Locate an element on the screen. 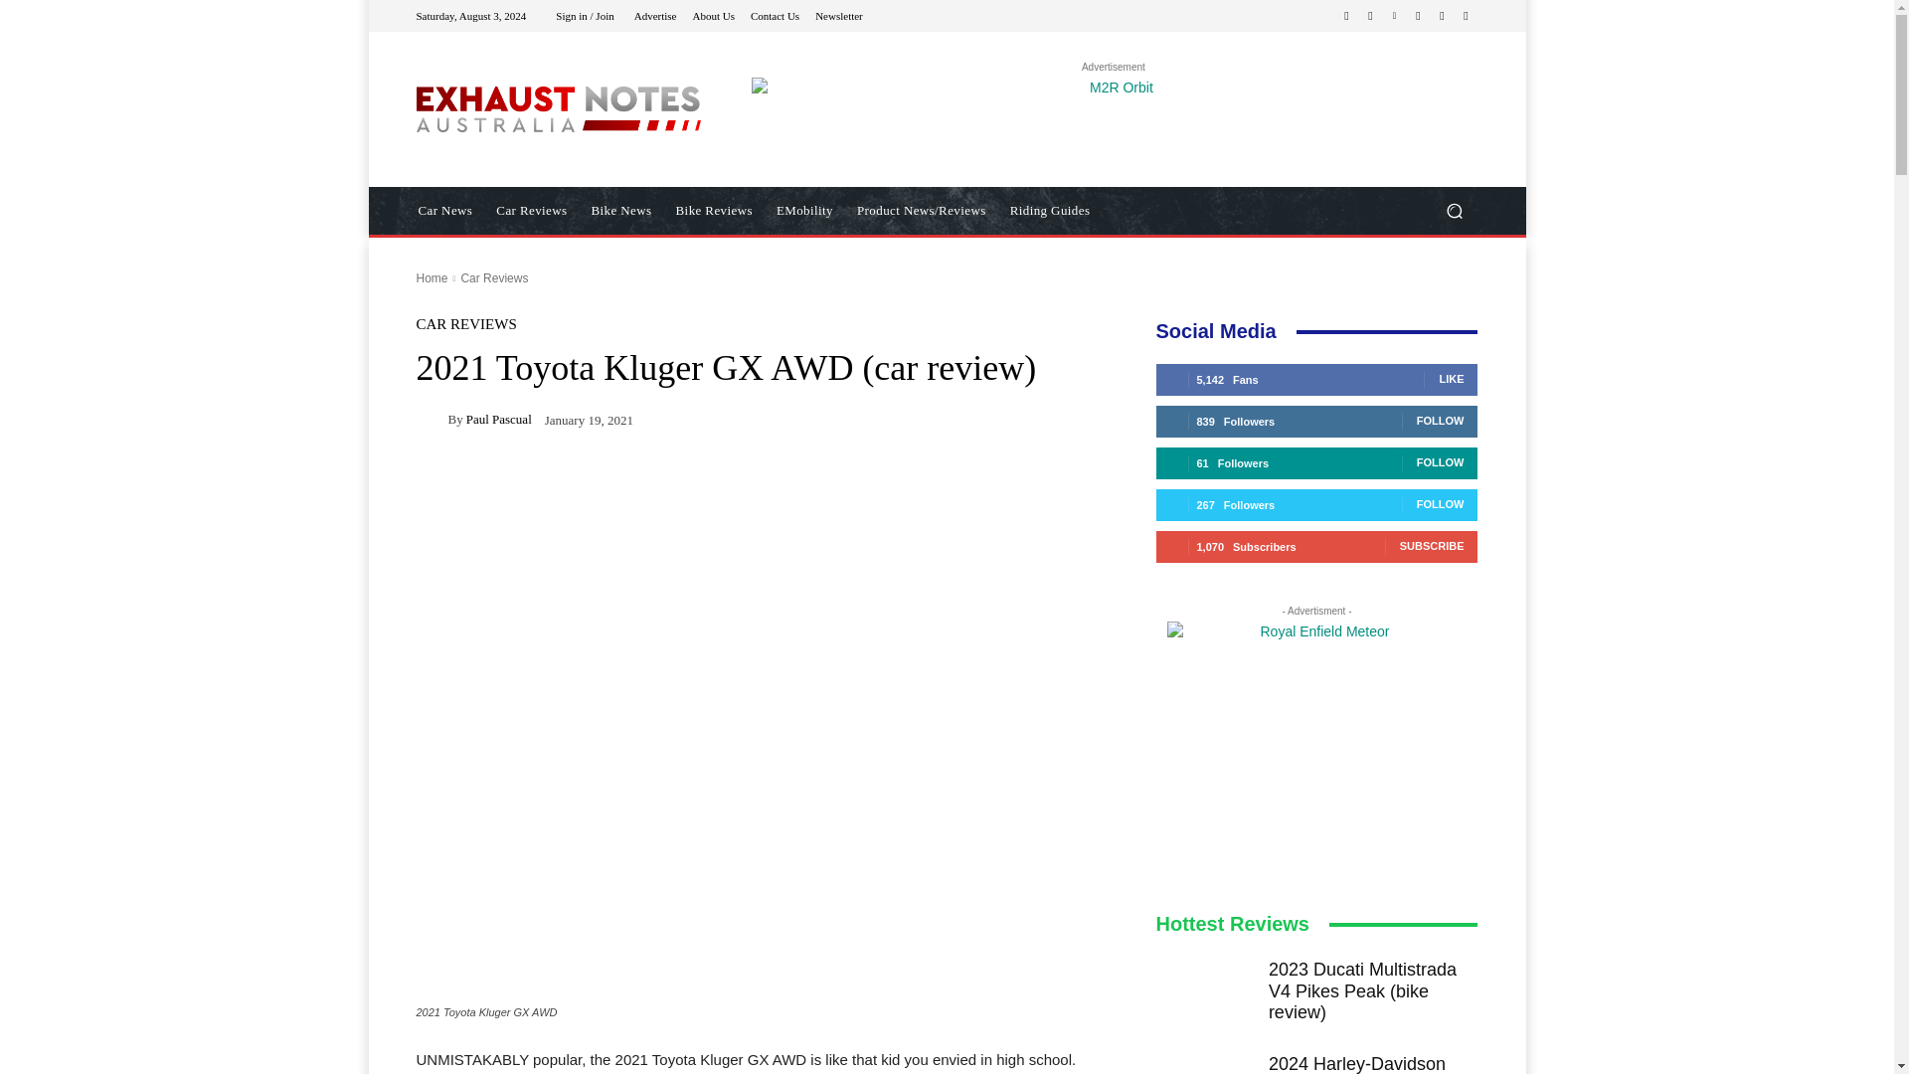 This screenshot has width=1909, height=1074. Car Reviews is located at coordinates (531, 211).